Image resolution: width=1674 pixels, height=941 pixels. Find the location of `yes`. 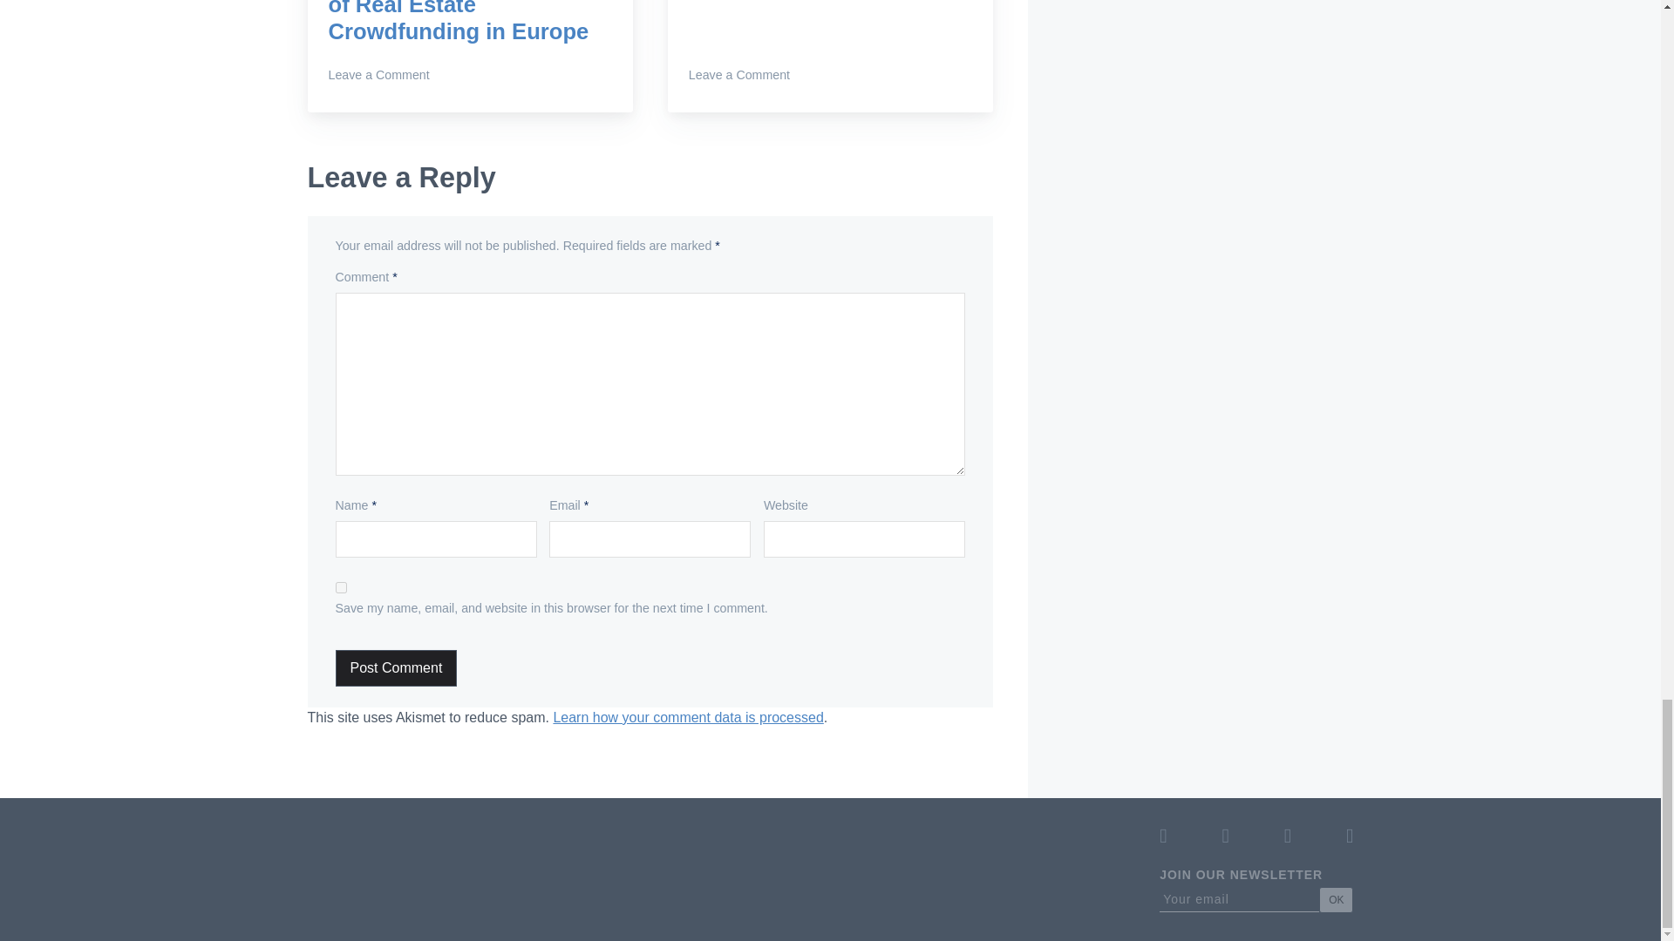

yes is located at coordinates (341, 587).